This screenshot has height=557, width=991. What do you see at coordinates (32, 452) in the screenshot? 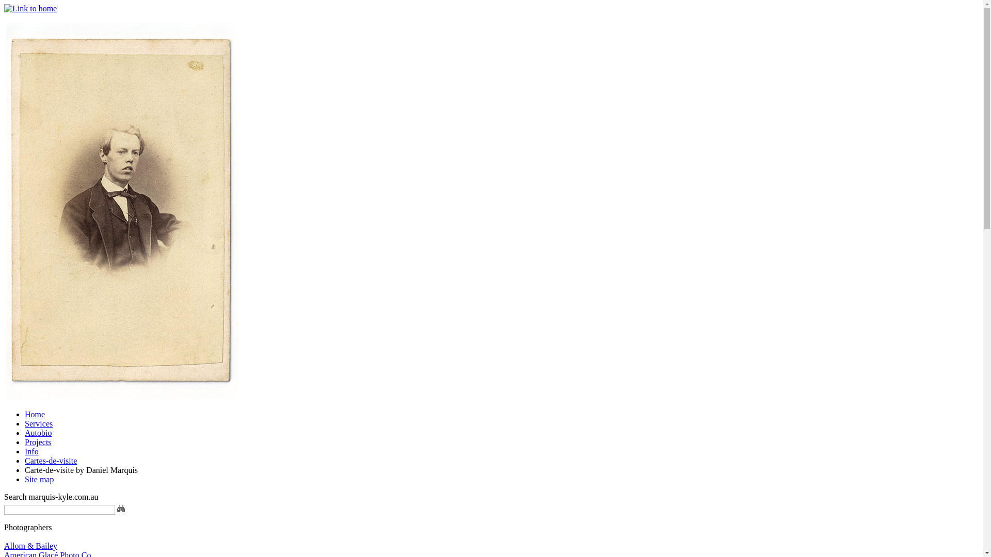
I see `Info` at bounding box center [32, 452].